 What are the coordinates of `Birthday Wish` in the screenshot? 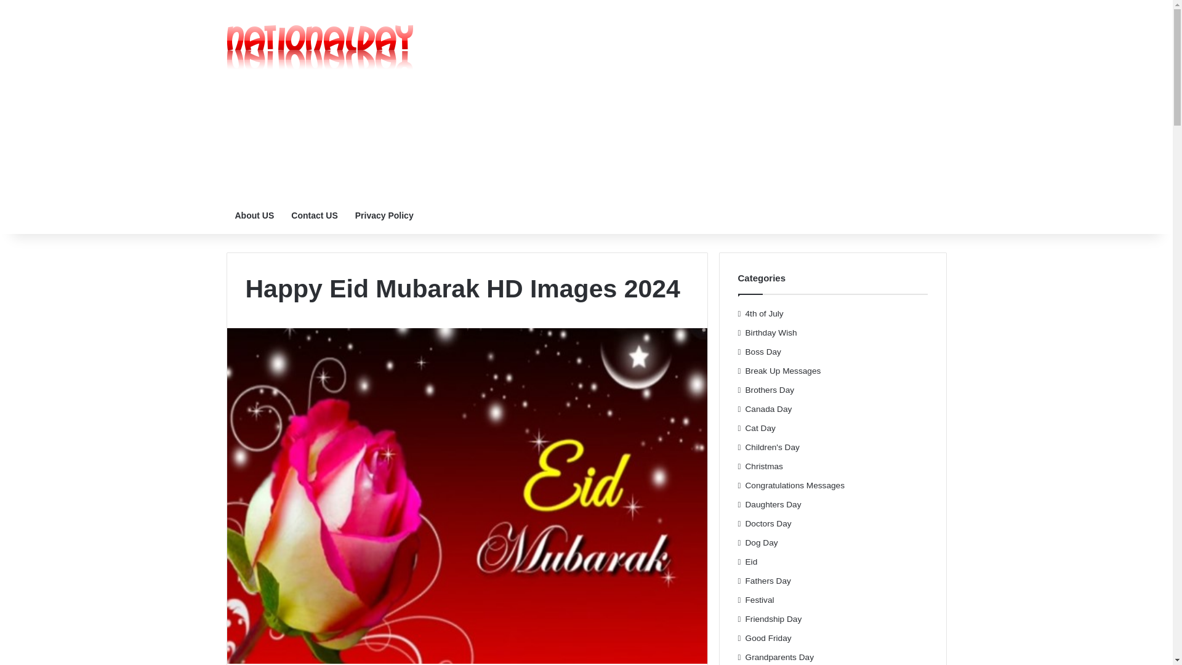 It's located at (771, 332).